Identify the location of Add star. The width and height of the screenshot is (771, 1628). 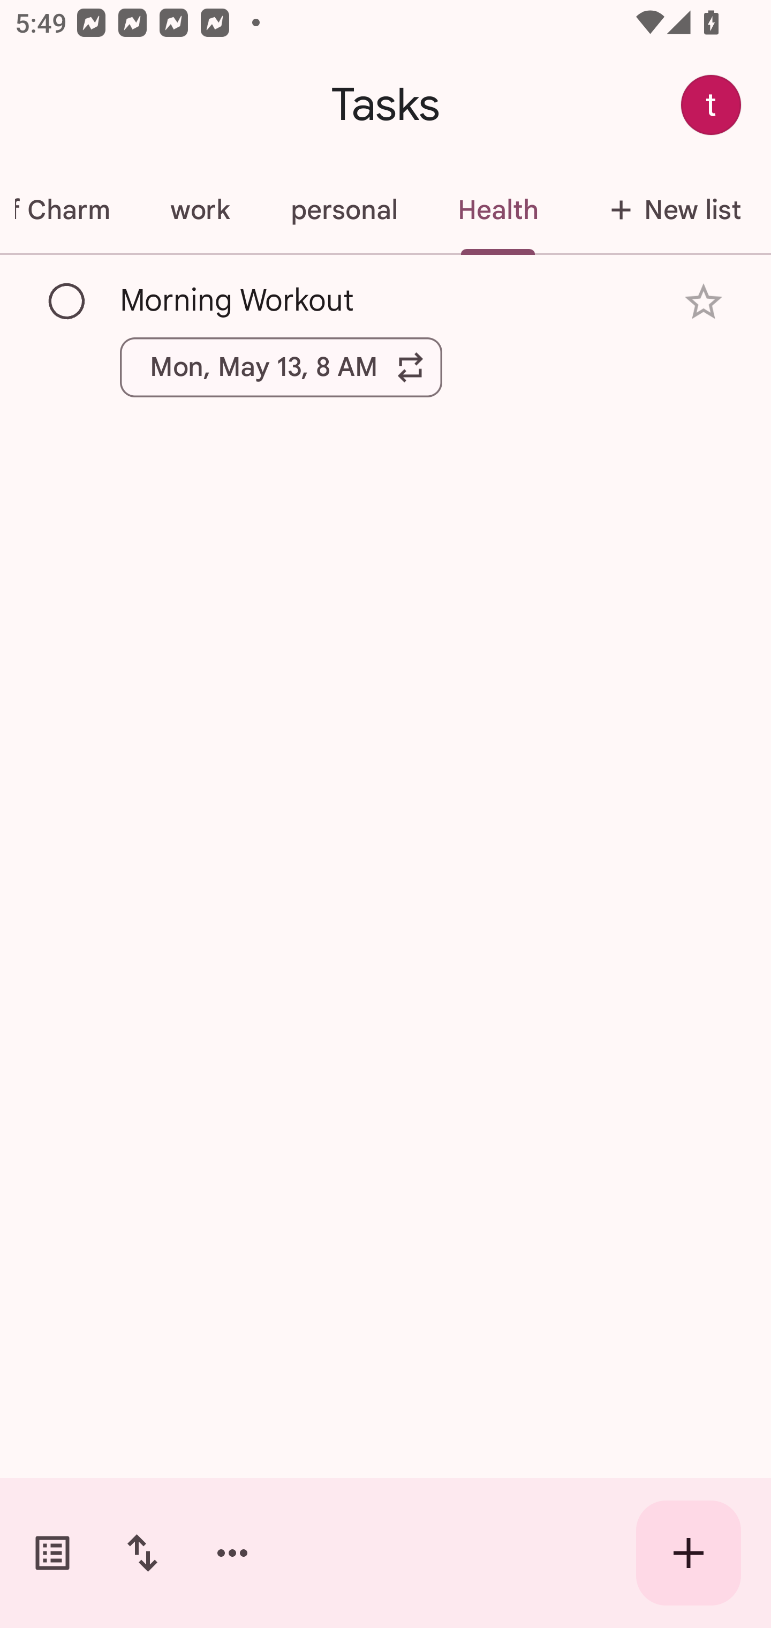
(704, 302).